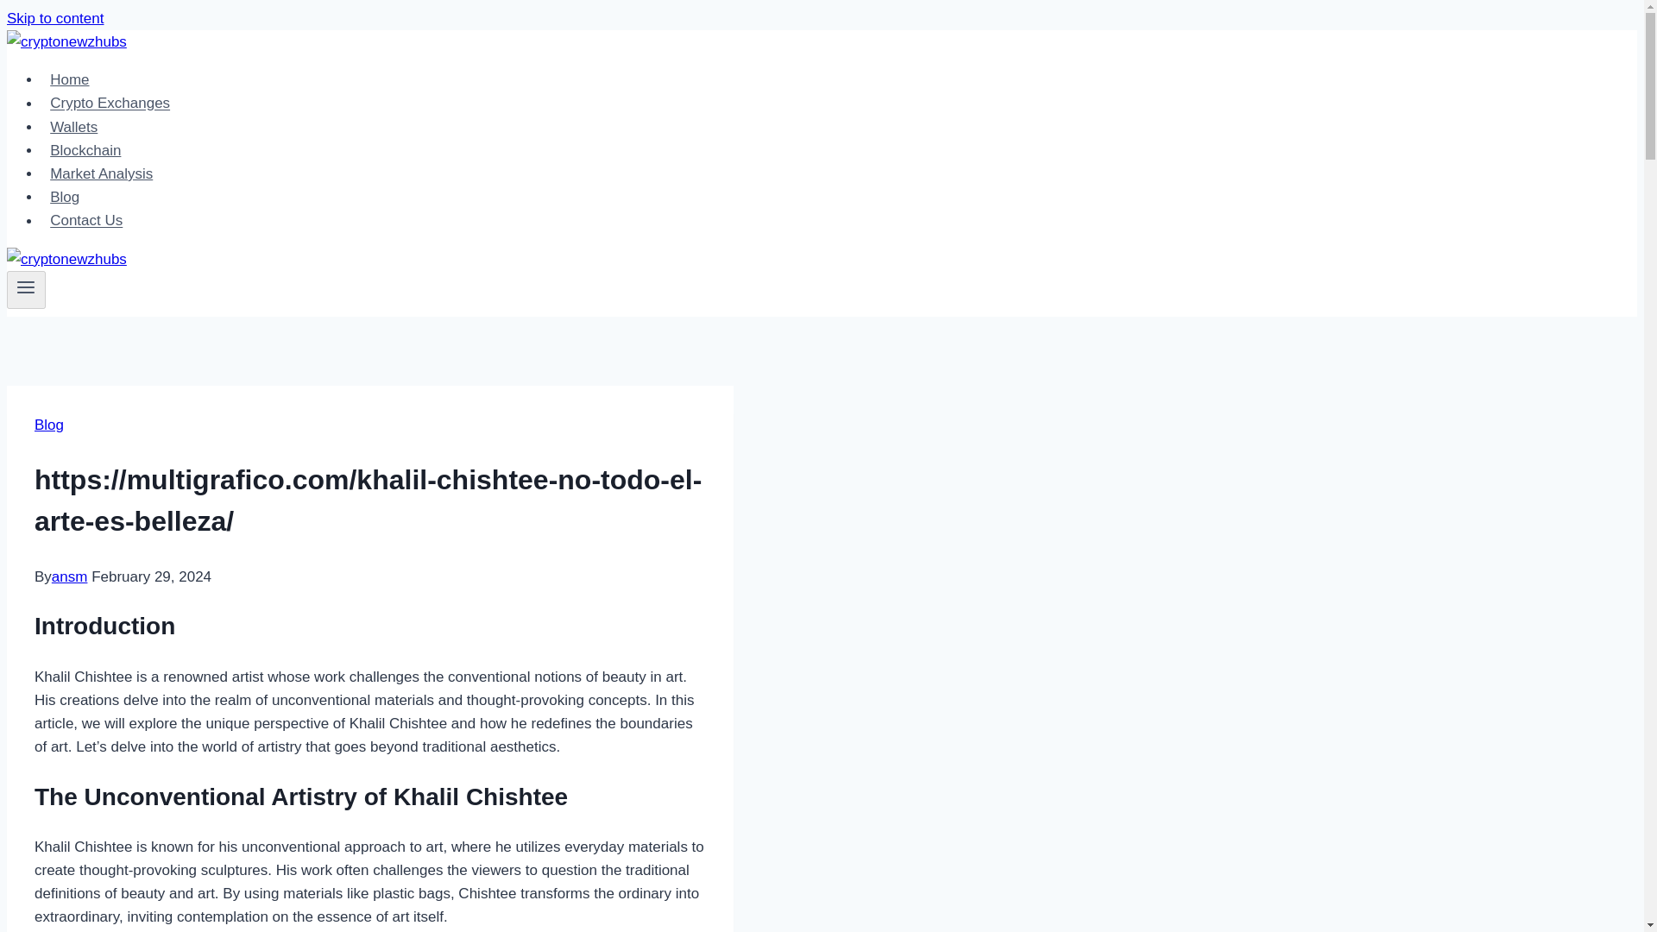 This screenshot has width=1657, height=932. What do you see at coordinates (54, 18) in the screenshot?
I see `Skip to content` at bounding box center [54, 18].